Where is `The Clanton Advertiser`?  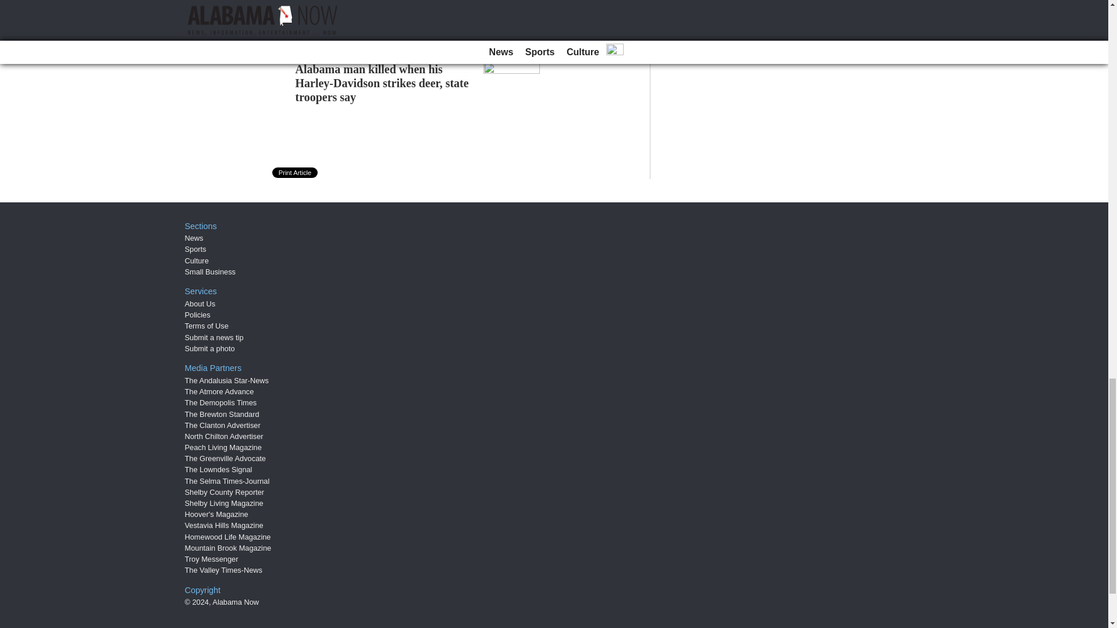
The Clanton Advertiser is located at coordinates (222, 424).